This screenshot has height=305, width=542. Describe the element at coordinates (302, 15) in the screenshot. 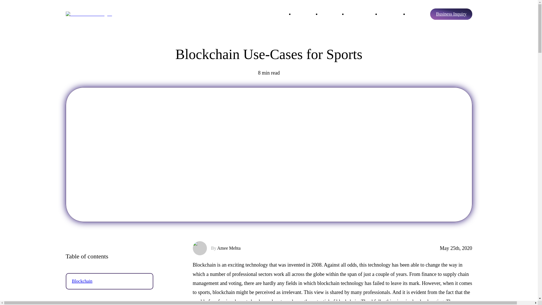

I see `About Us` at that location.